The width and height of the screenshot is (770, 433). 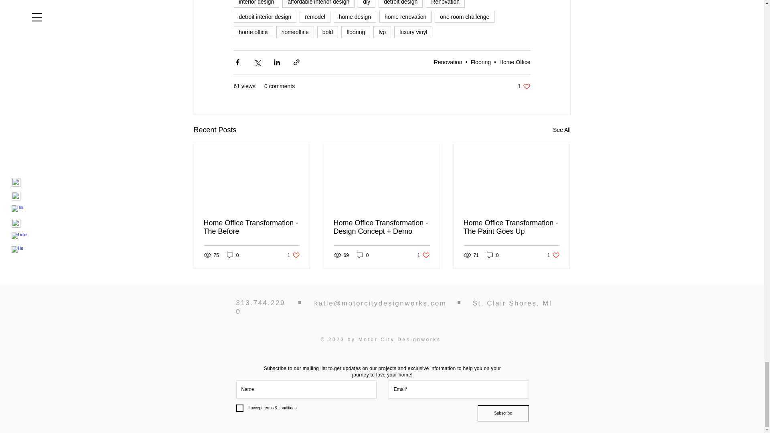 What do you see at coordinates (367, 4) in the screenshot?
I see `diy` at bounding box center [367, 4].